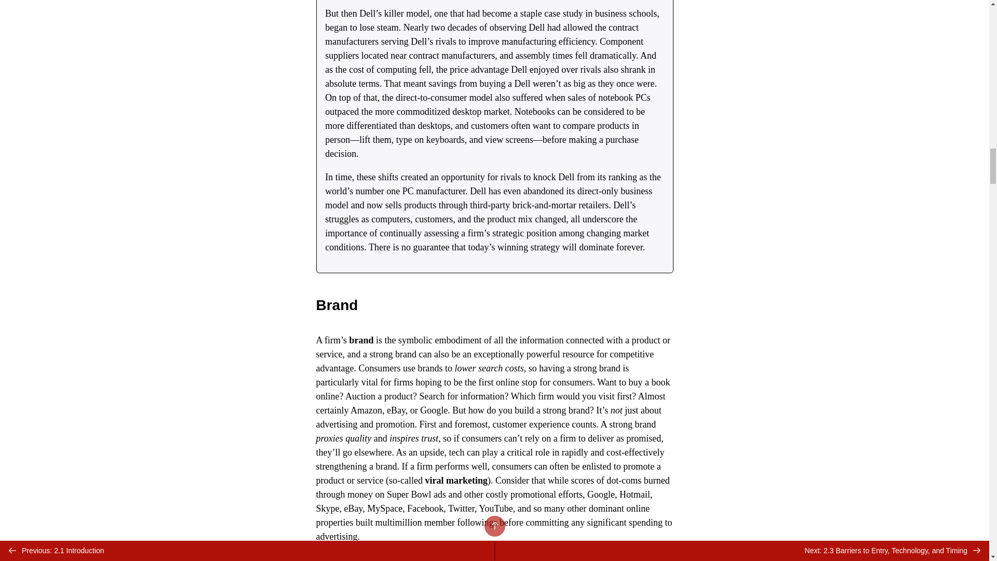  Describe the element at coordinates (456, 480) in the screenshot. I see `viral marketing` at that location.